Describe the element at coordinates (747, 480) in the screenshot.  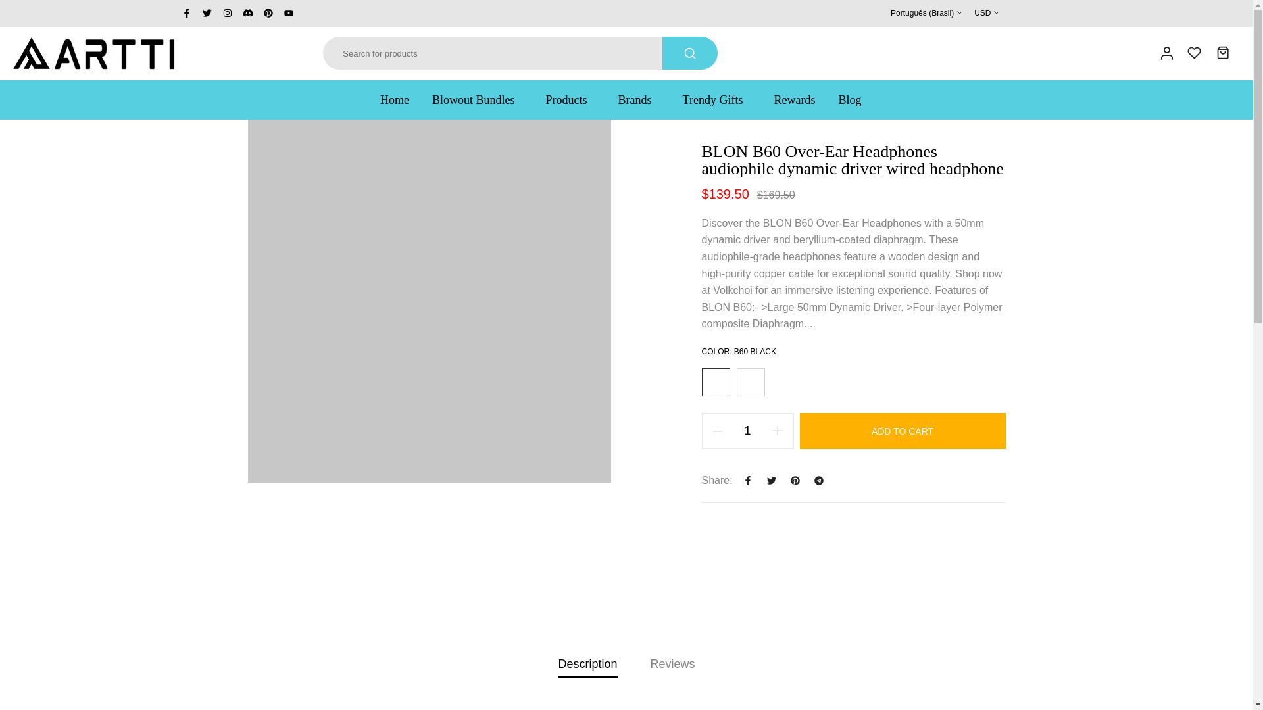
I see `Share on Facebook` at that location.